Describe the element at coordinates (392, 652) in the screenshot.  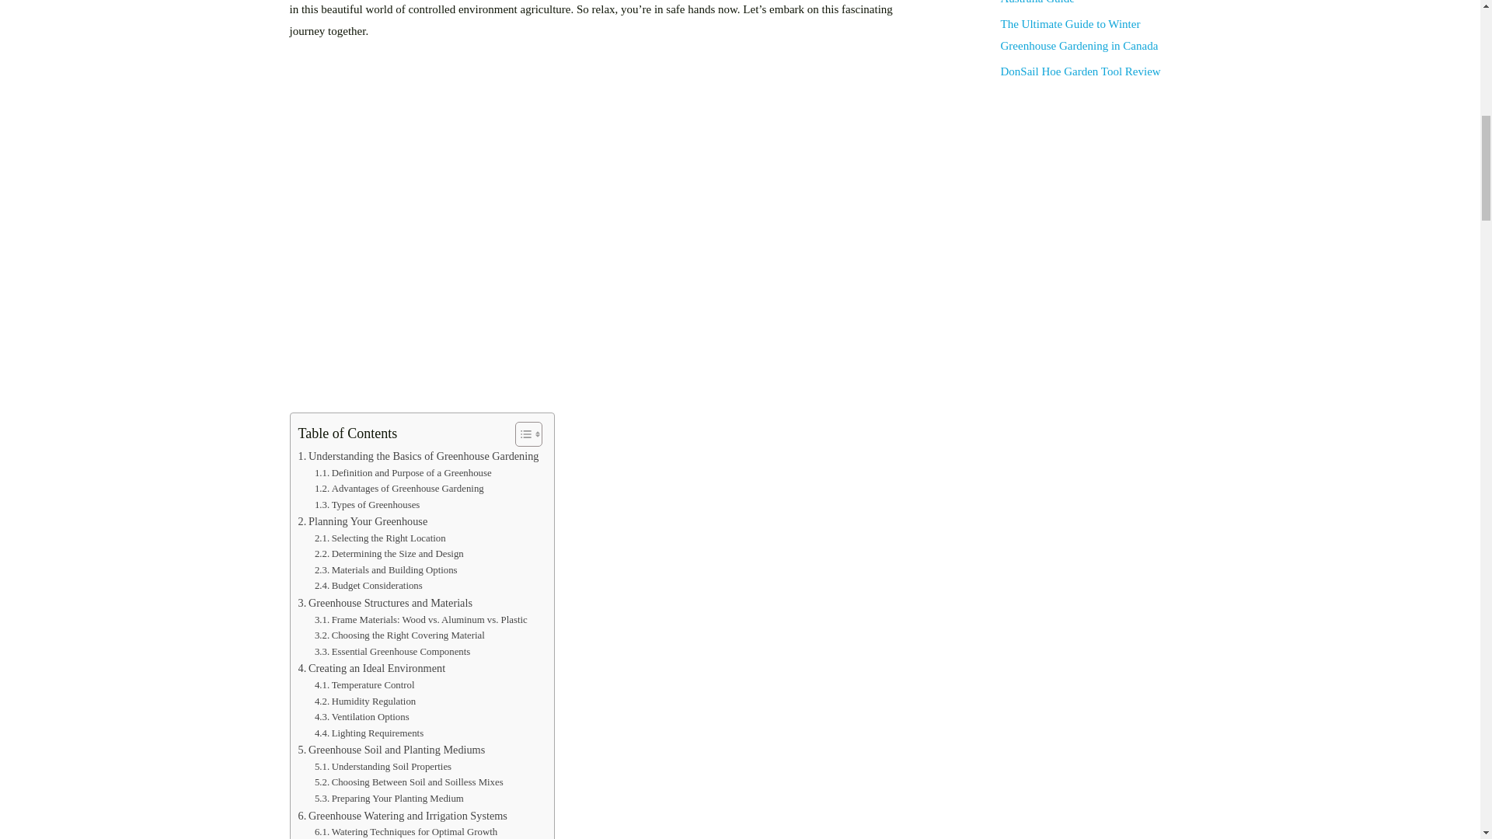
I see `Essential Greenhouse Components` at that location.